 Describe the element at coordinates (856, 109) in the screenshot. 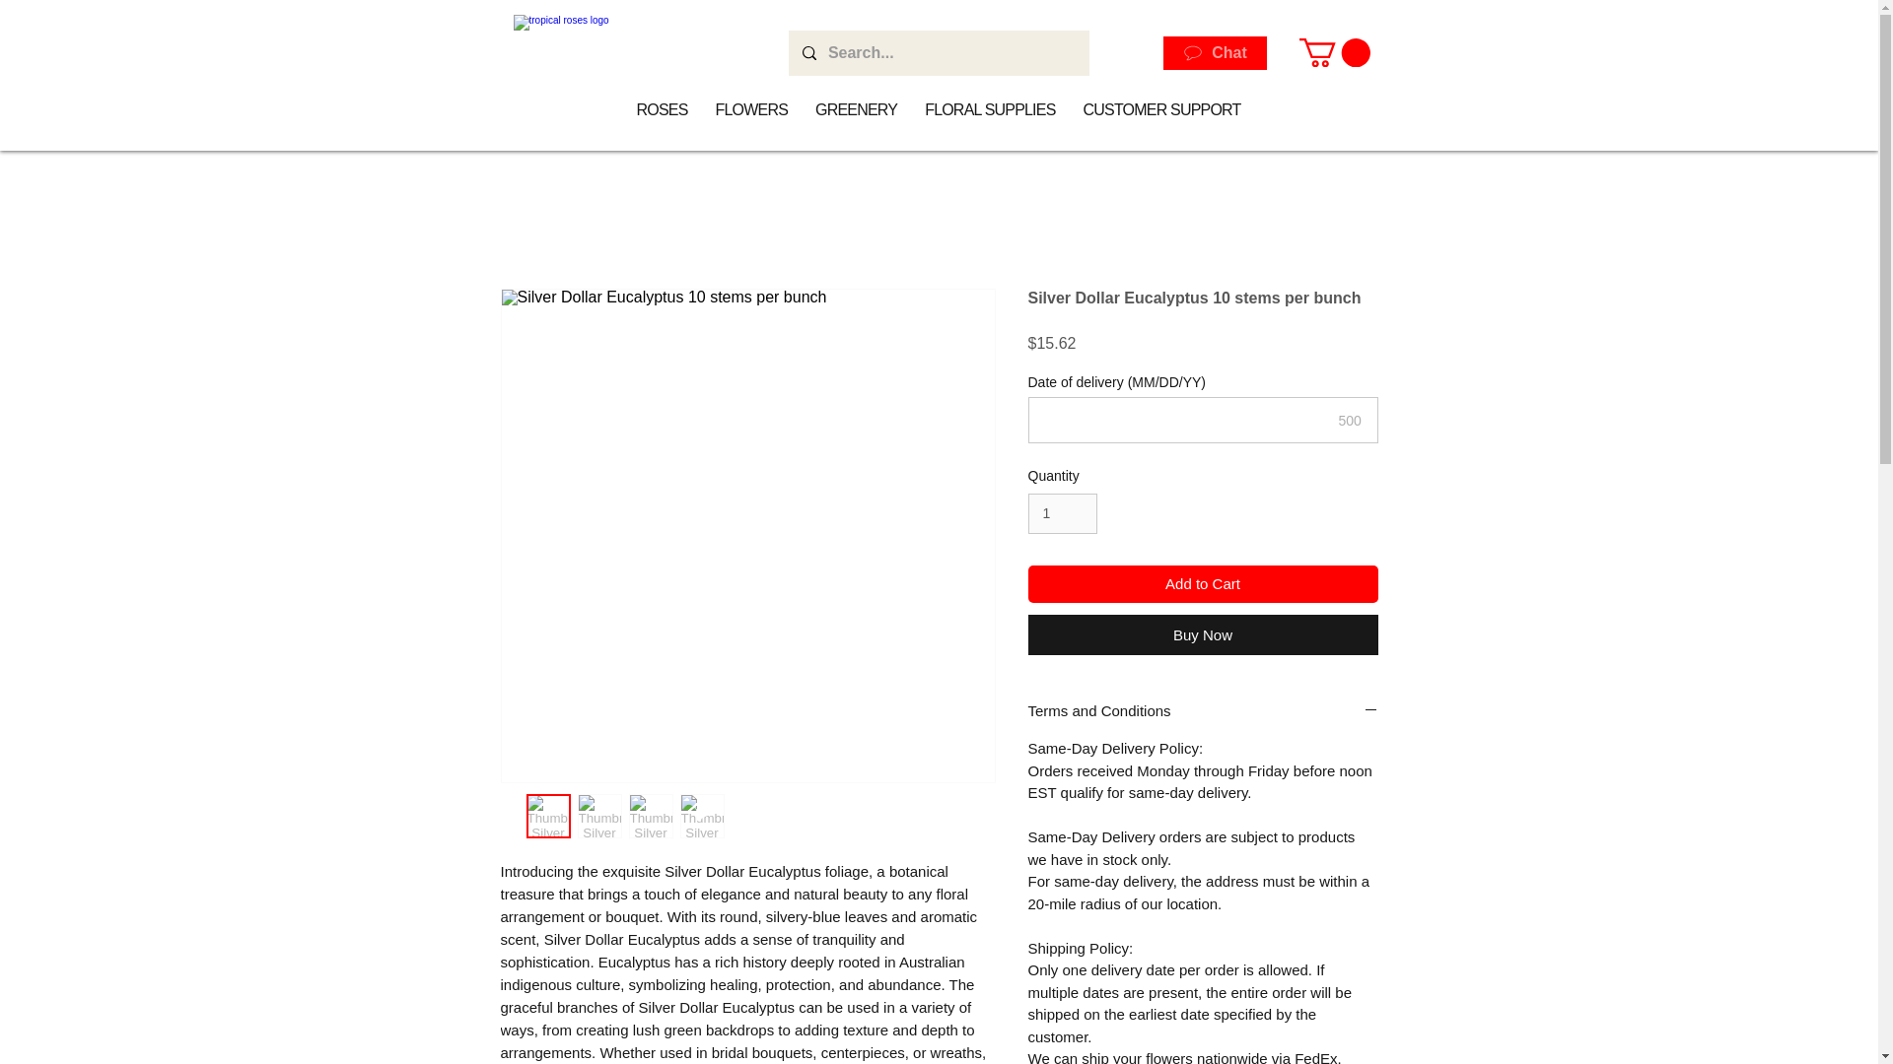

I see `GREENERY` at that location.